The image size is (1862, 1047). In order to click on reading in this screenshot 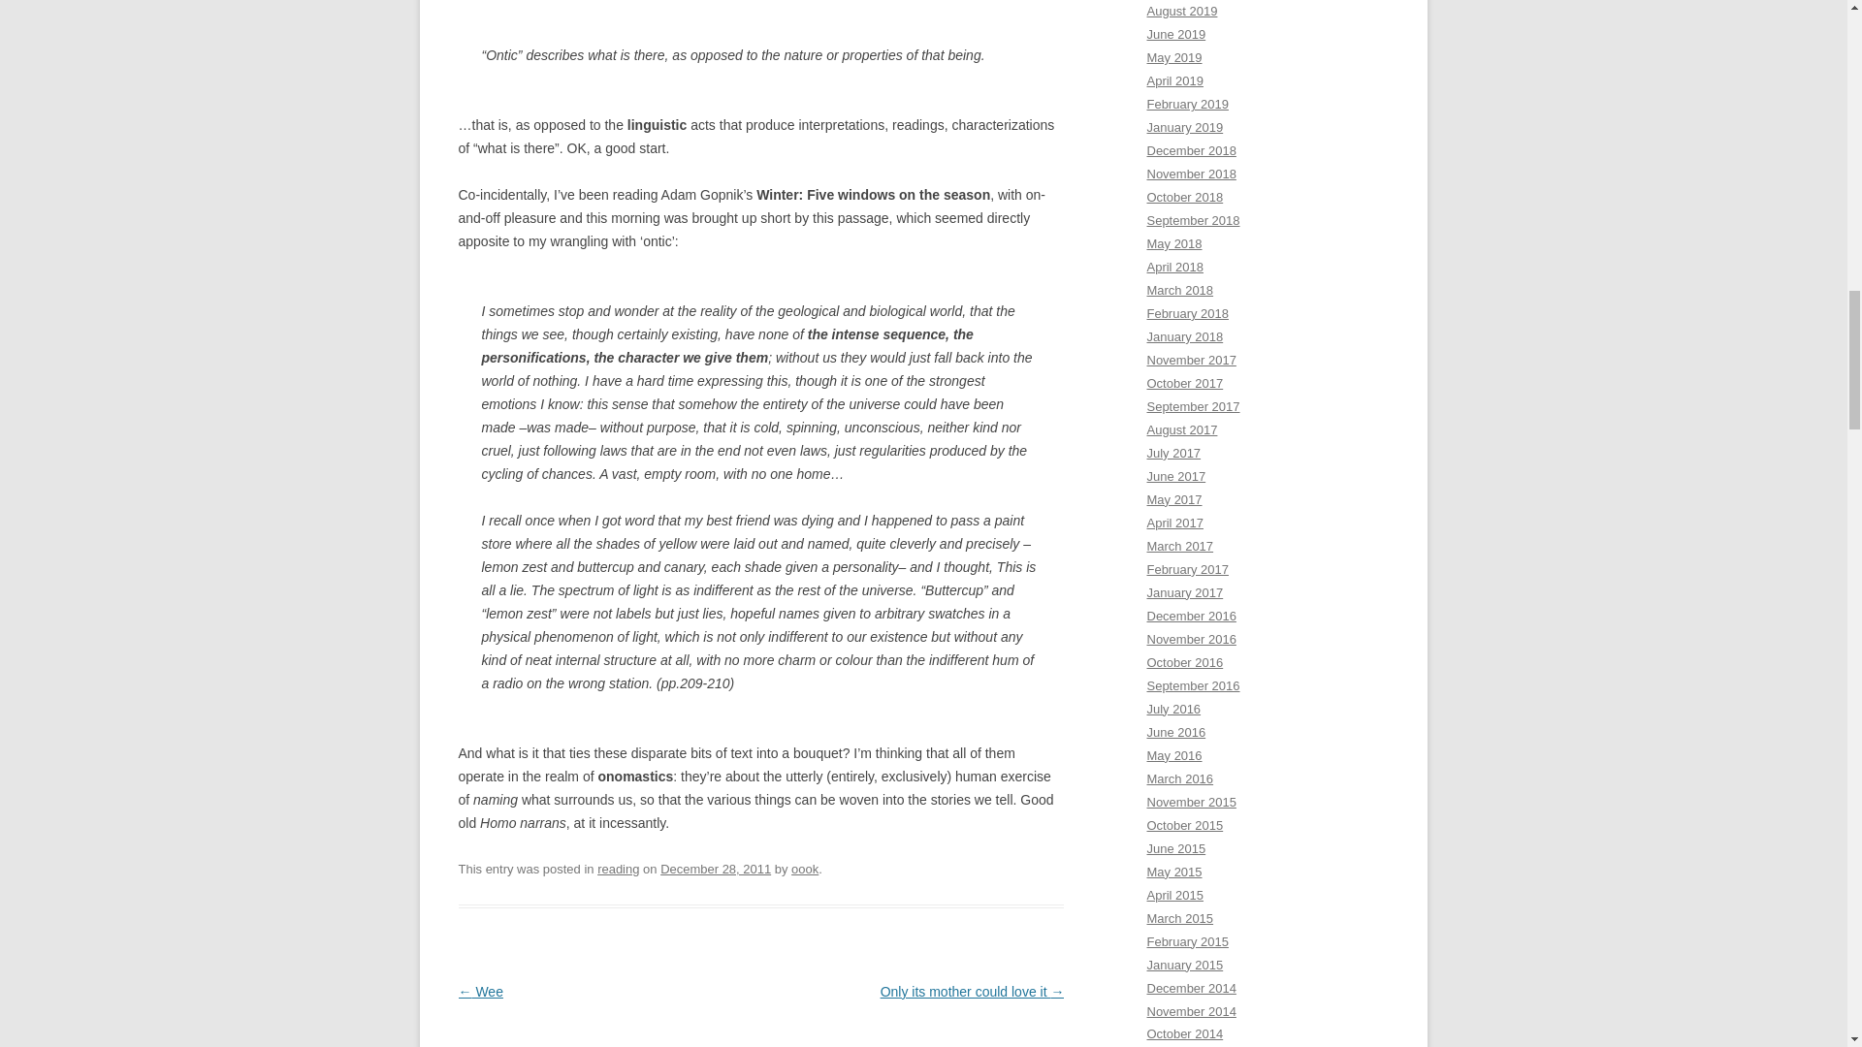, I will do `click(618, 869)`.